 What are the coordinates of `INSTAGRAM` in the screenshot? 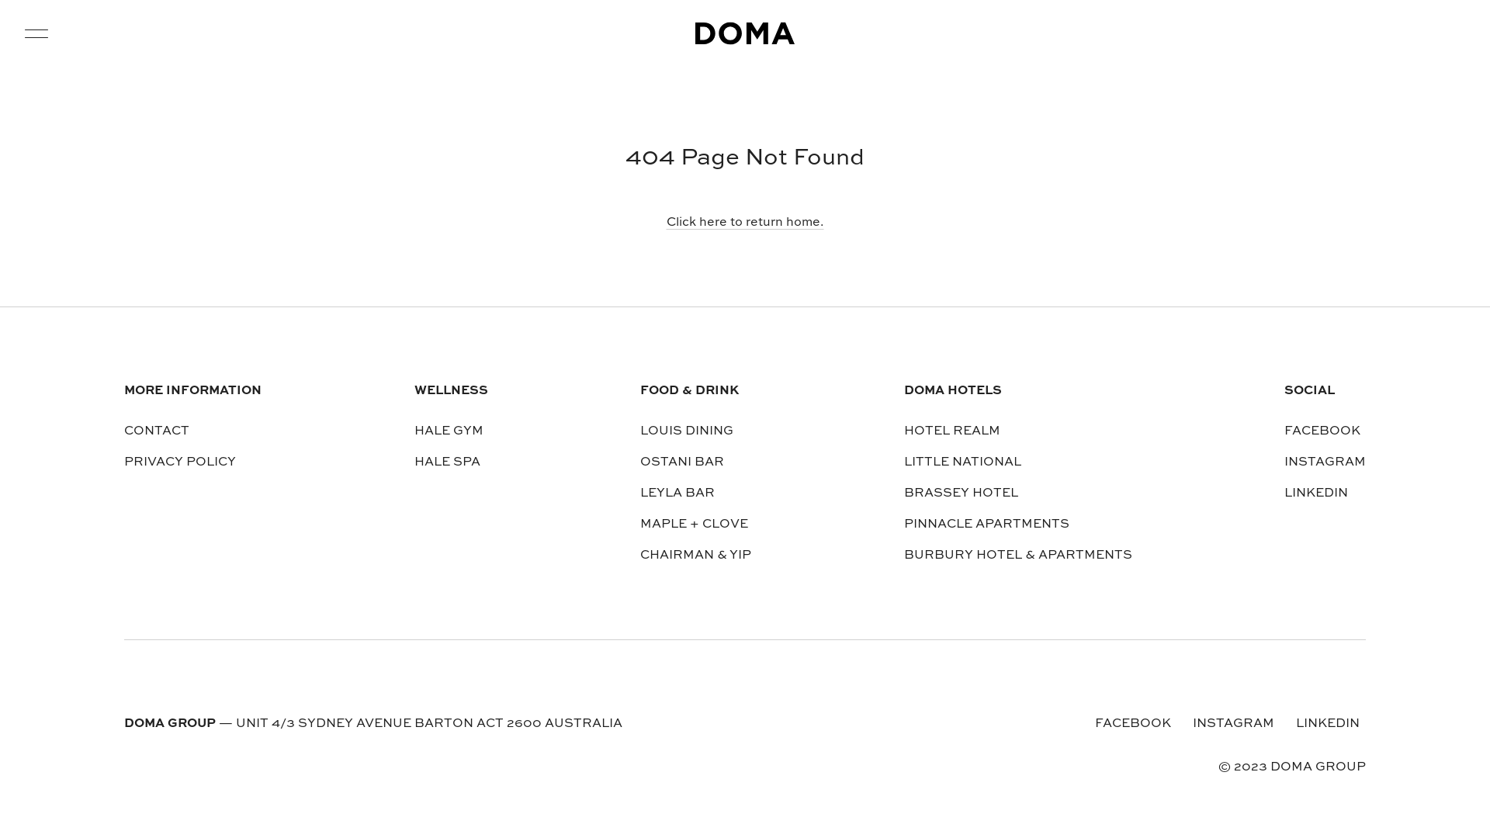 It's located at (1325, 462).